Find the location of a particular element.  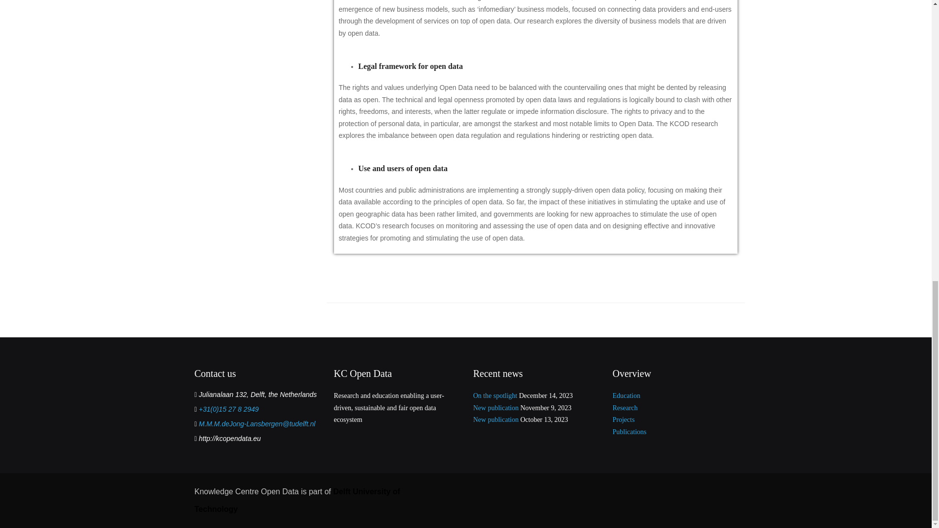

Research is located at coordinates (625, 408).